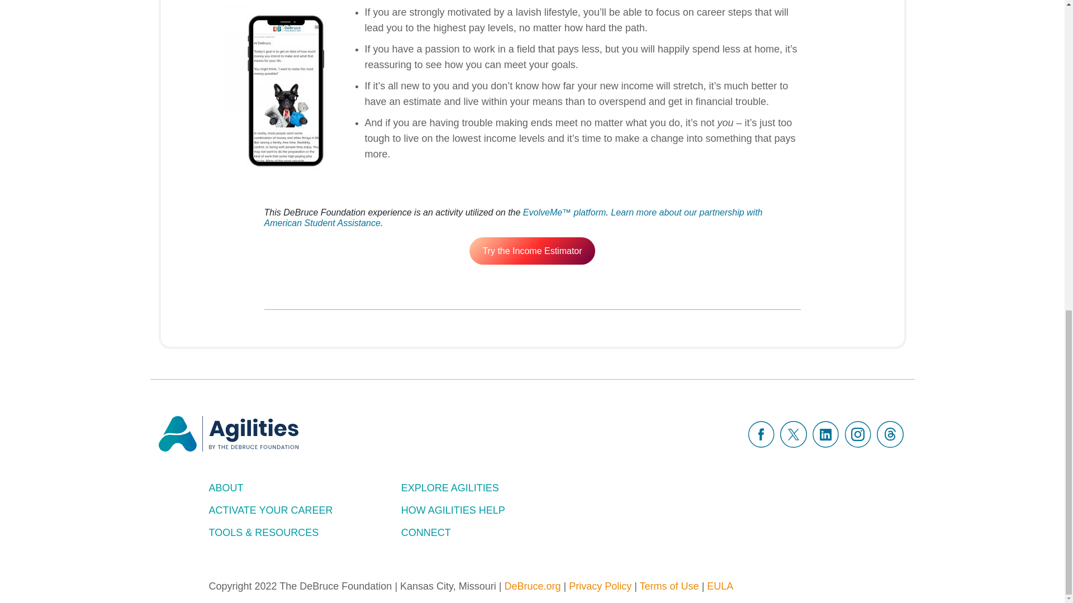 The image size is (1073, 603). I want to click on Try the Income Estimator, so click(532, 251).